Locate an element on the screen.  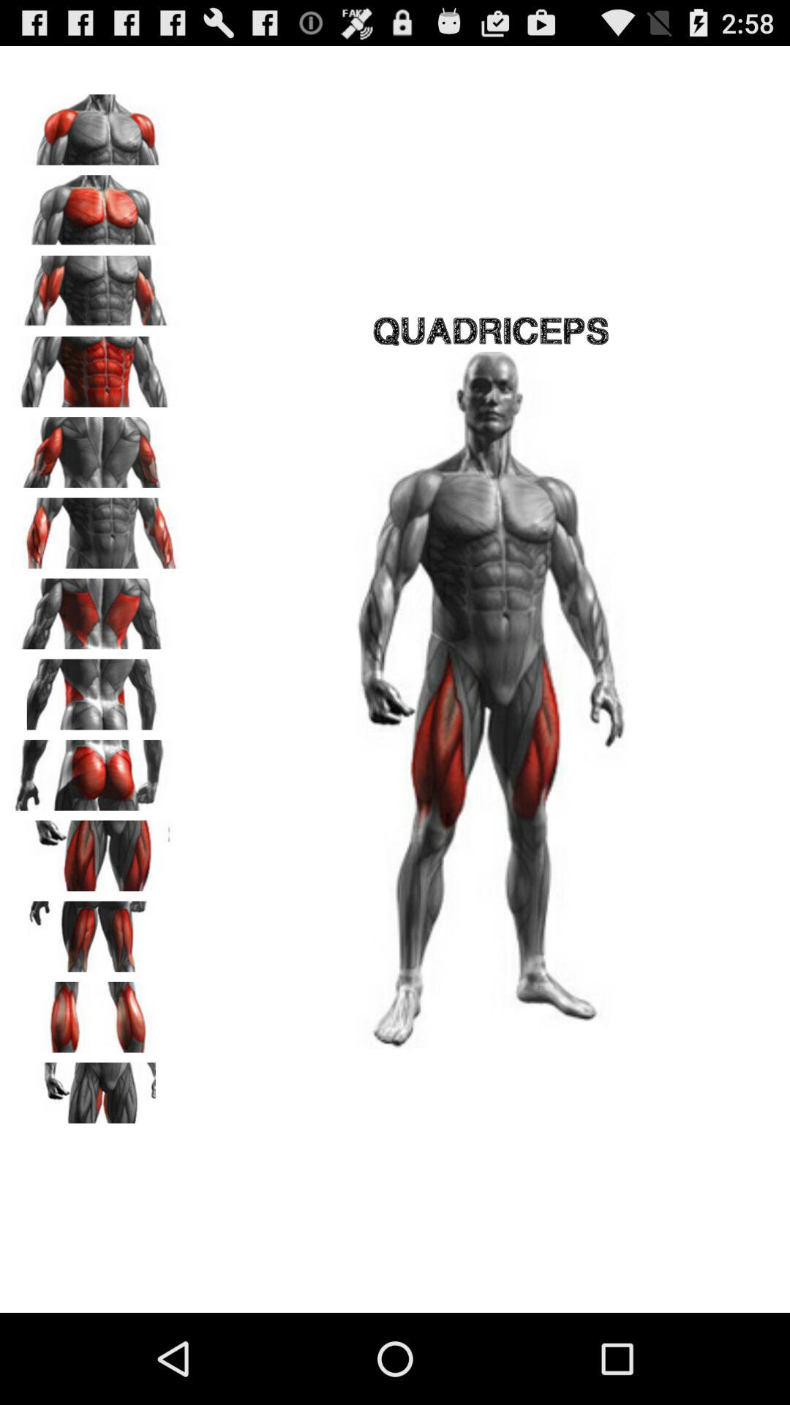
find exercises for glutes is located at coordinates (96, 770).